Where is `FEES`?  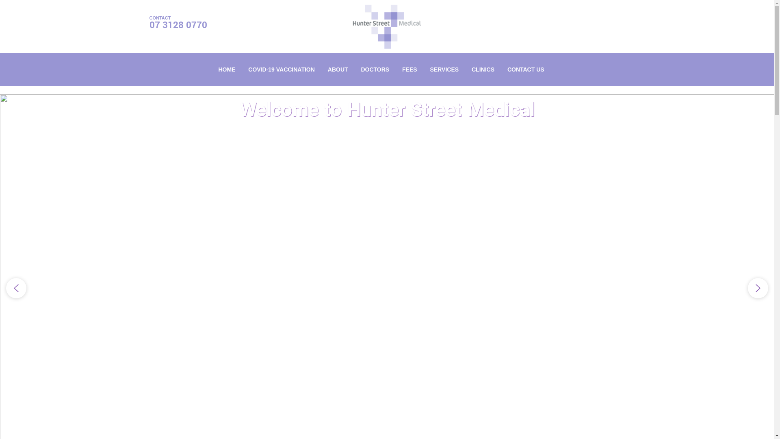 FEES is located at coordinates (409, 70).